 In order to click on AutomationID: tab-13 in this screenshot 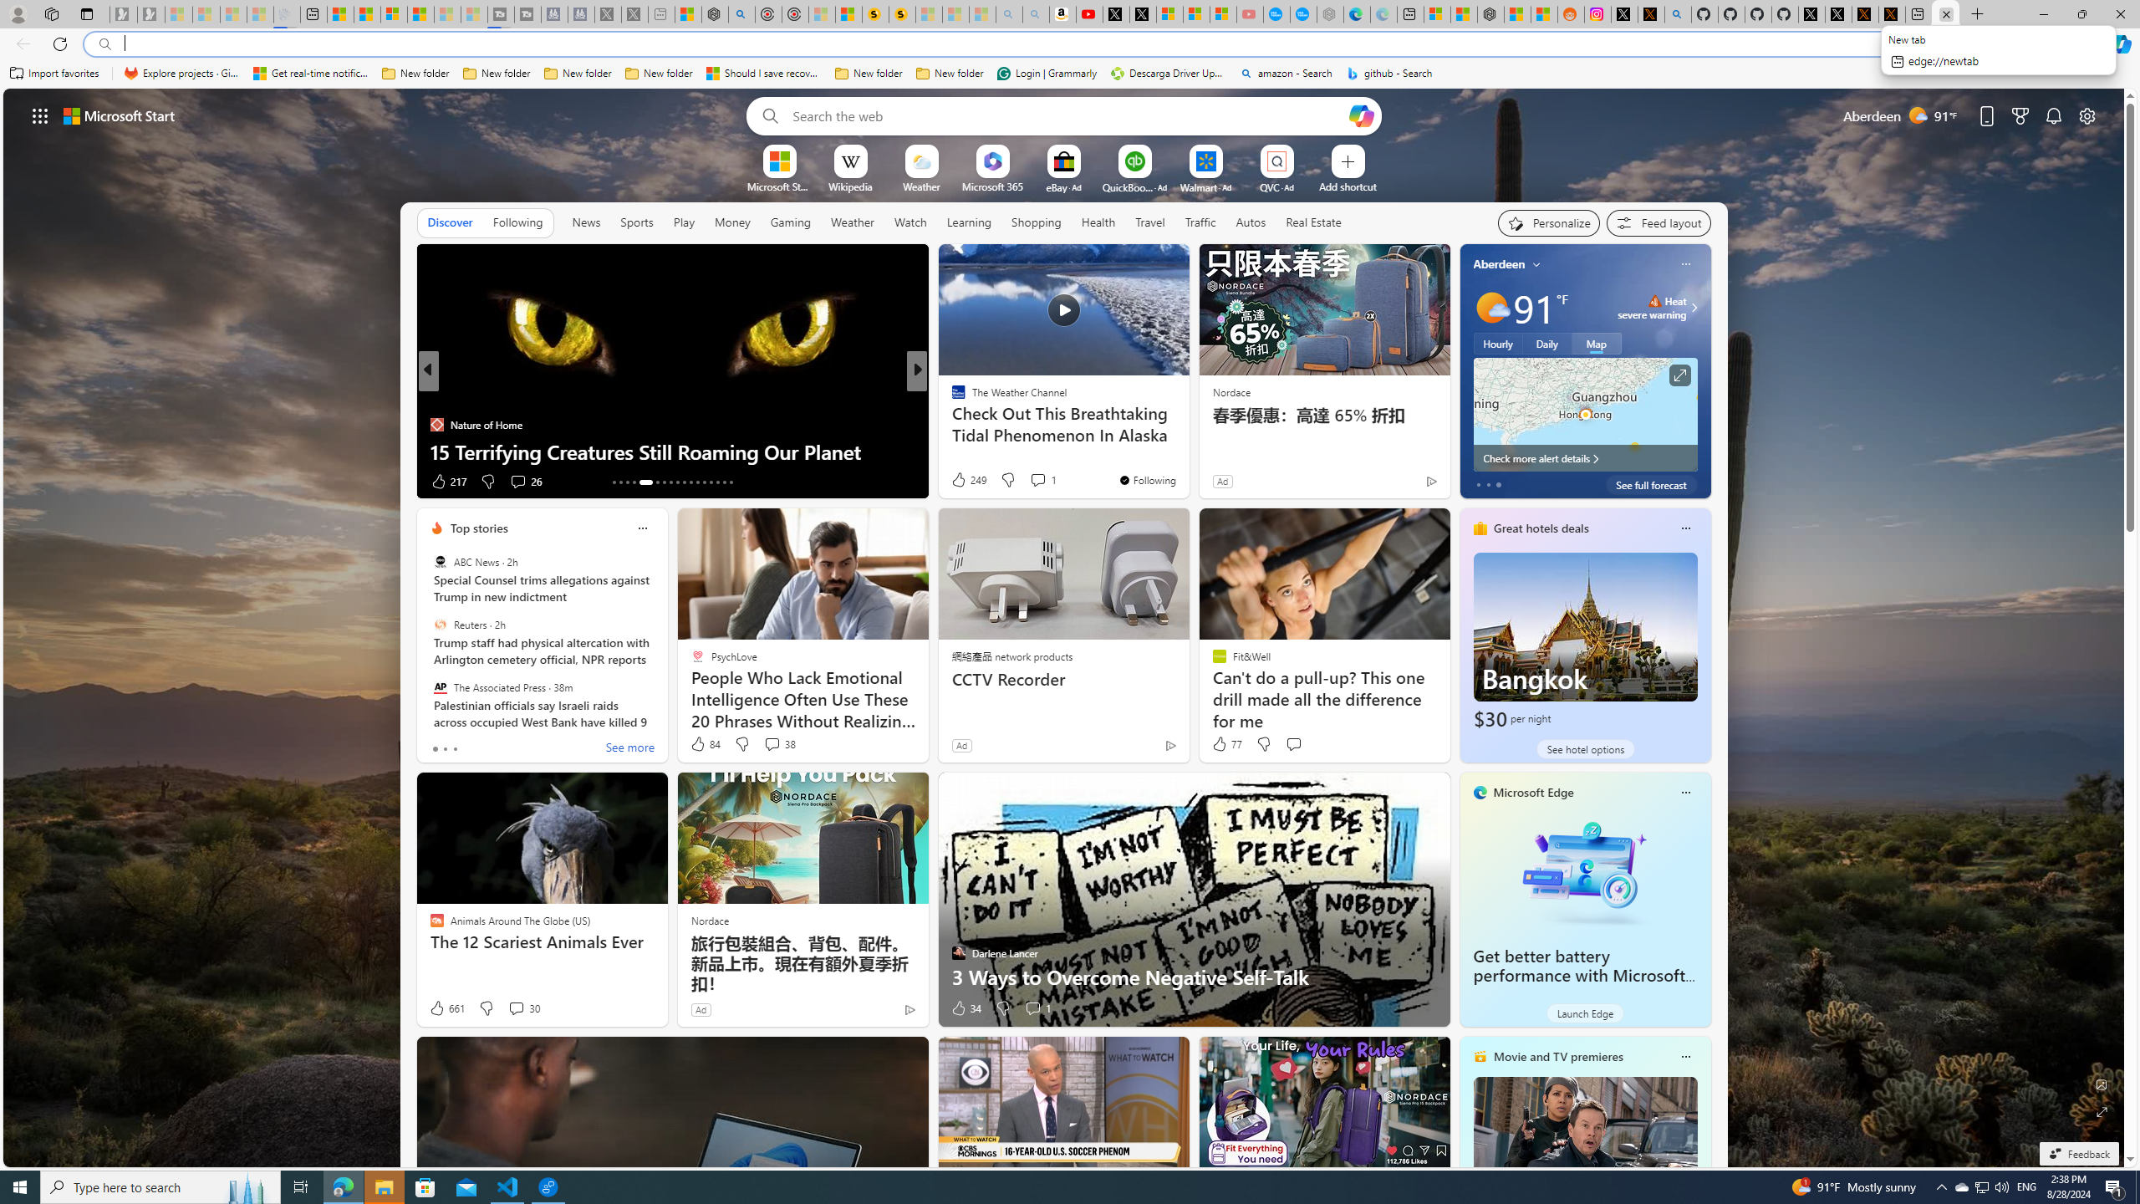, I will do `click(614, 482)`.